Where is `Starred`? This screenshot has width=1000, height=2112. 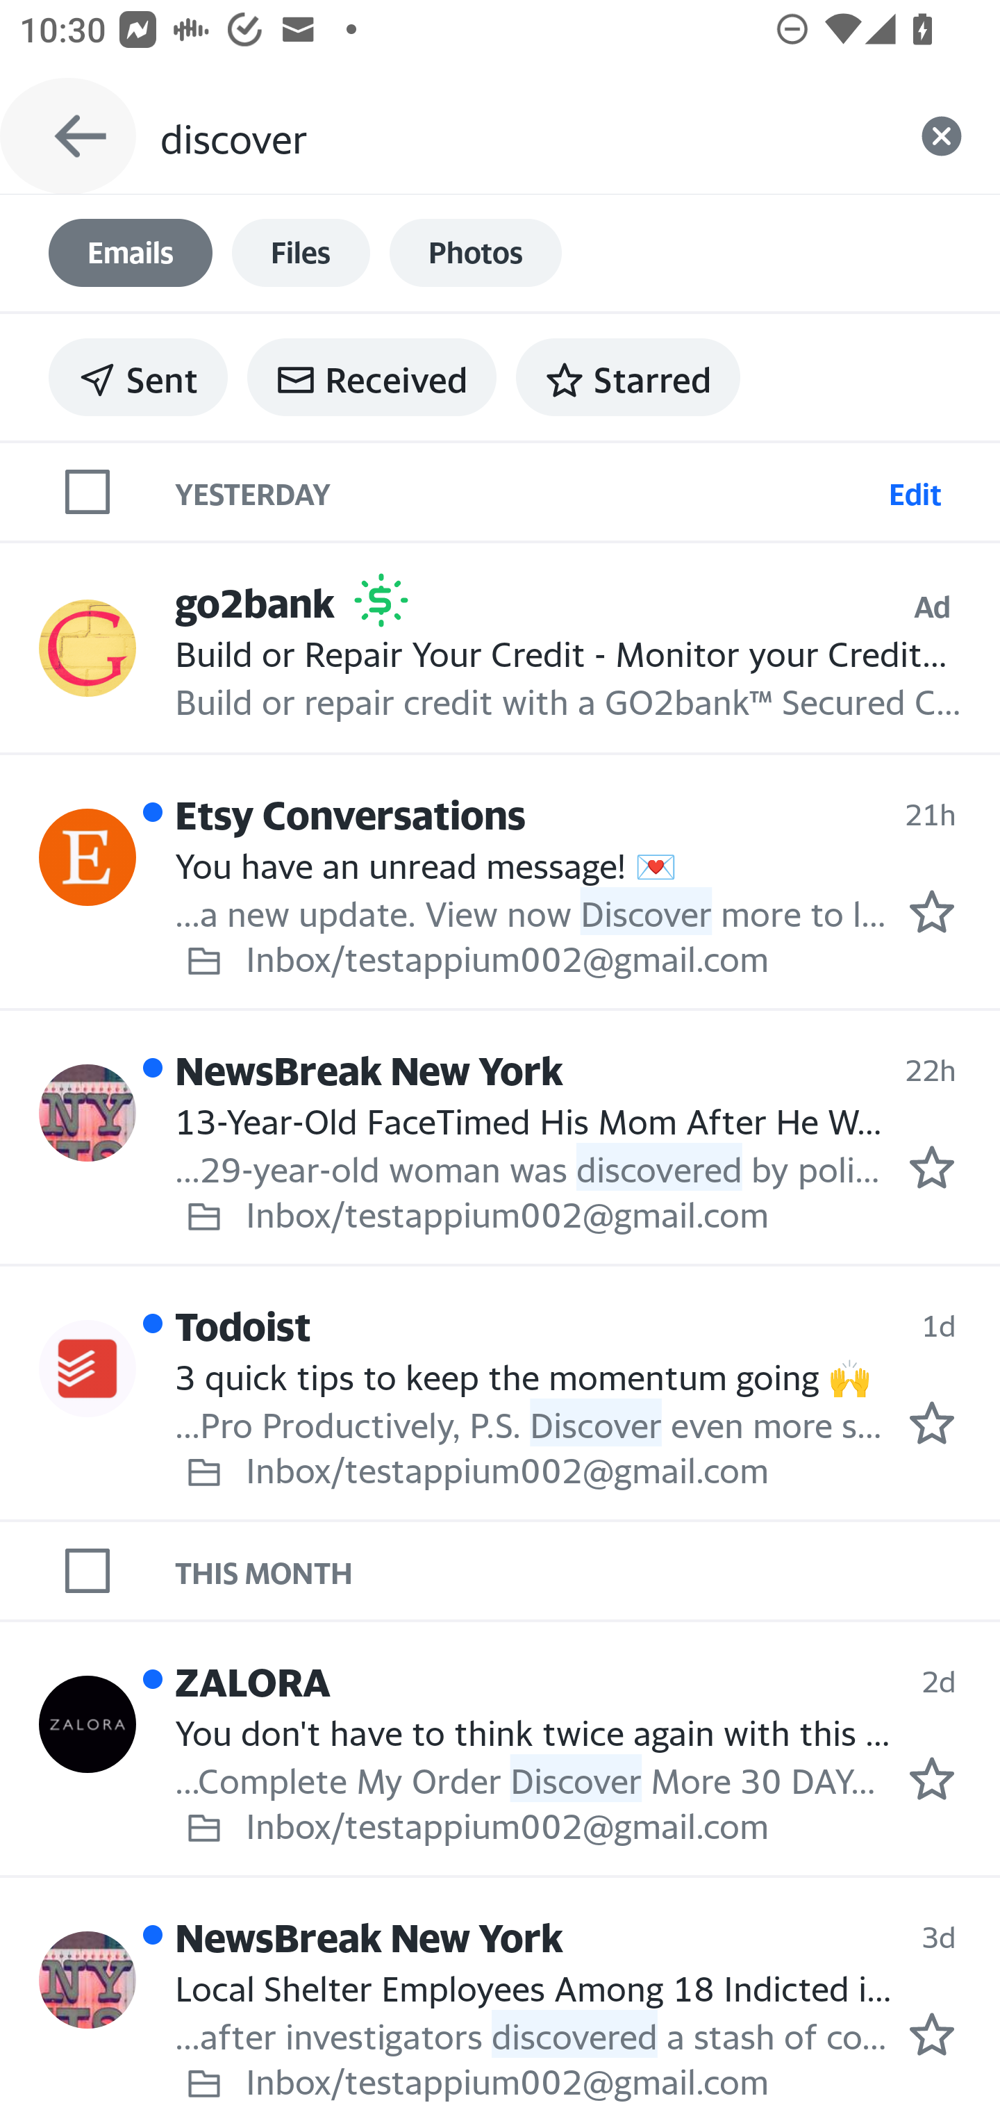 Starred is located at coordinates (628, 377).